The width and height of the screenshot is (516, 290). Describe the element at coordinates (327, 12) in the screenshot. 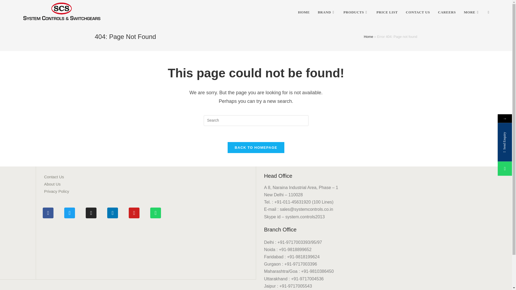

I see `BRAND` at that location.